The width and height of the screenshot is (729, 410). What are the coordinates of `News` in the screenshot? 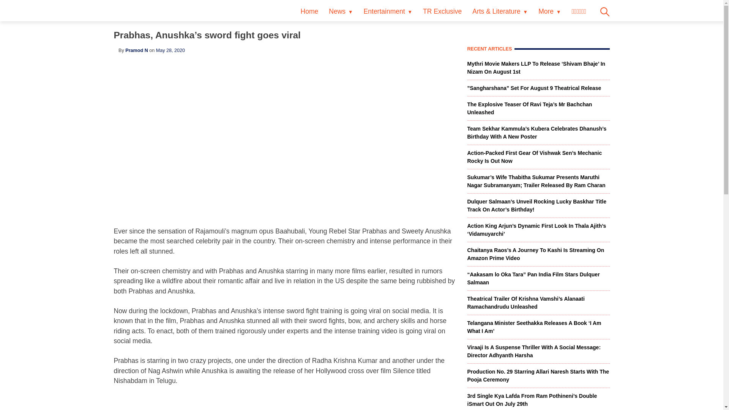 It's located at (341, 11).